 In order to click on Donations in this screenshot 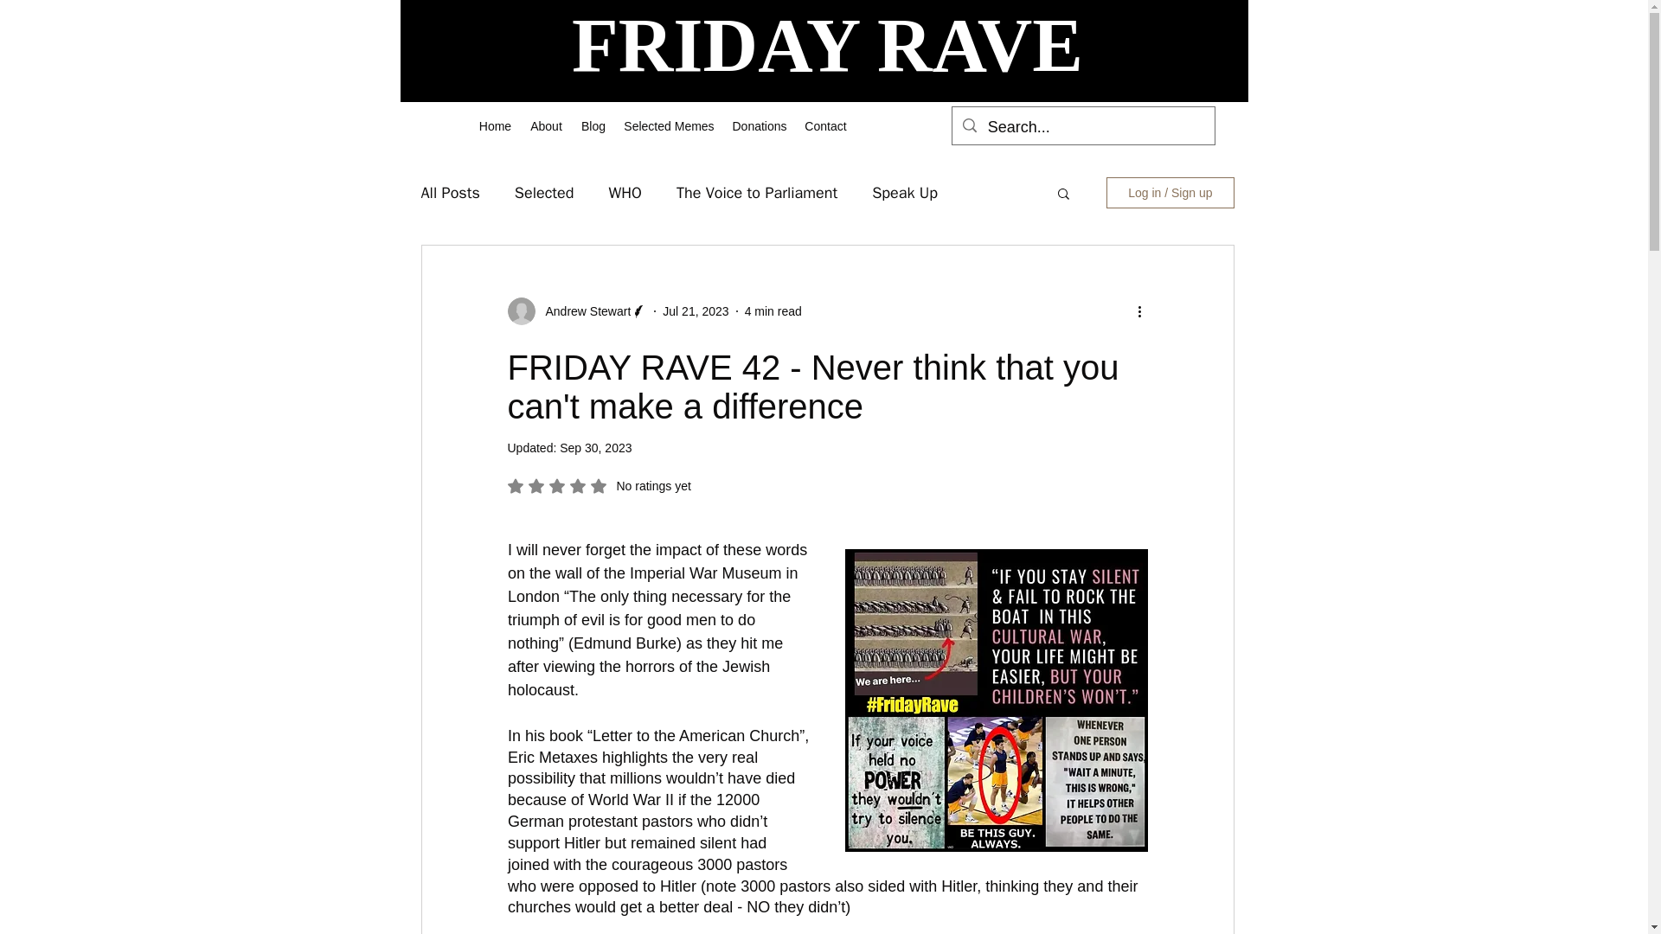, I will do `click(759, 125)`.